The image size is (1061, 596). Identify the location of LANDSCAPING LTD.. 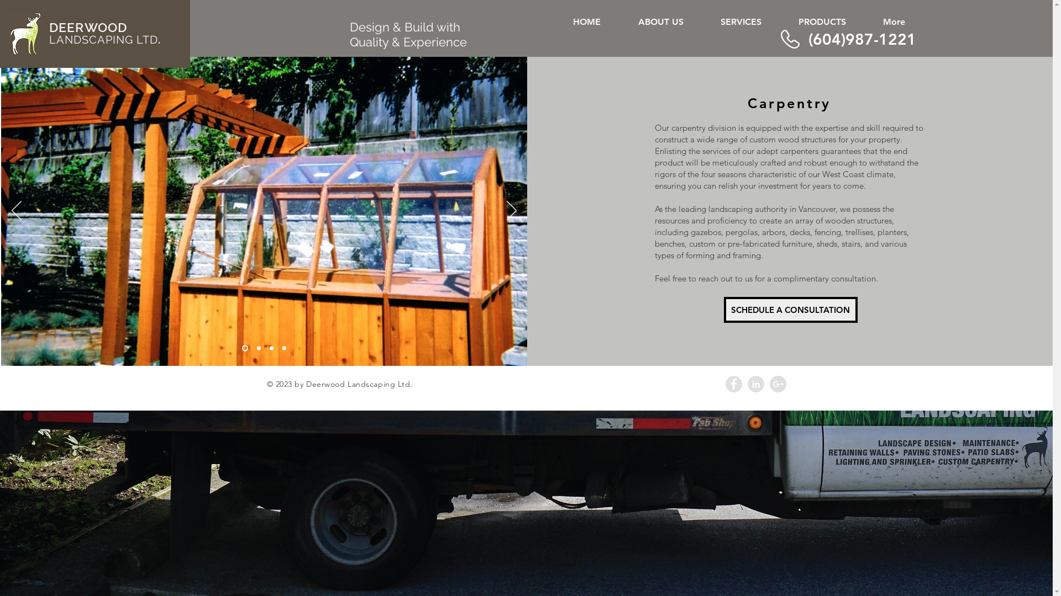
(105, 40).